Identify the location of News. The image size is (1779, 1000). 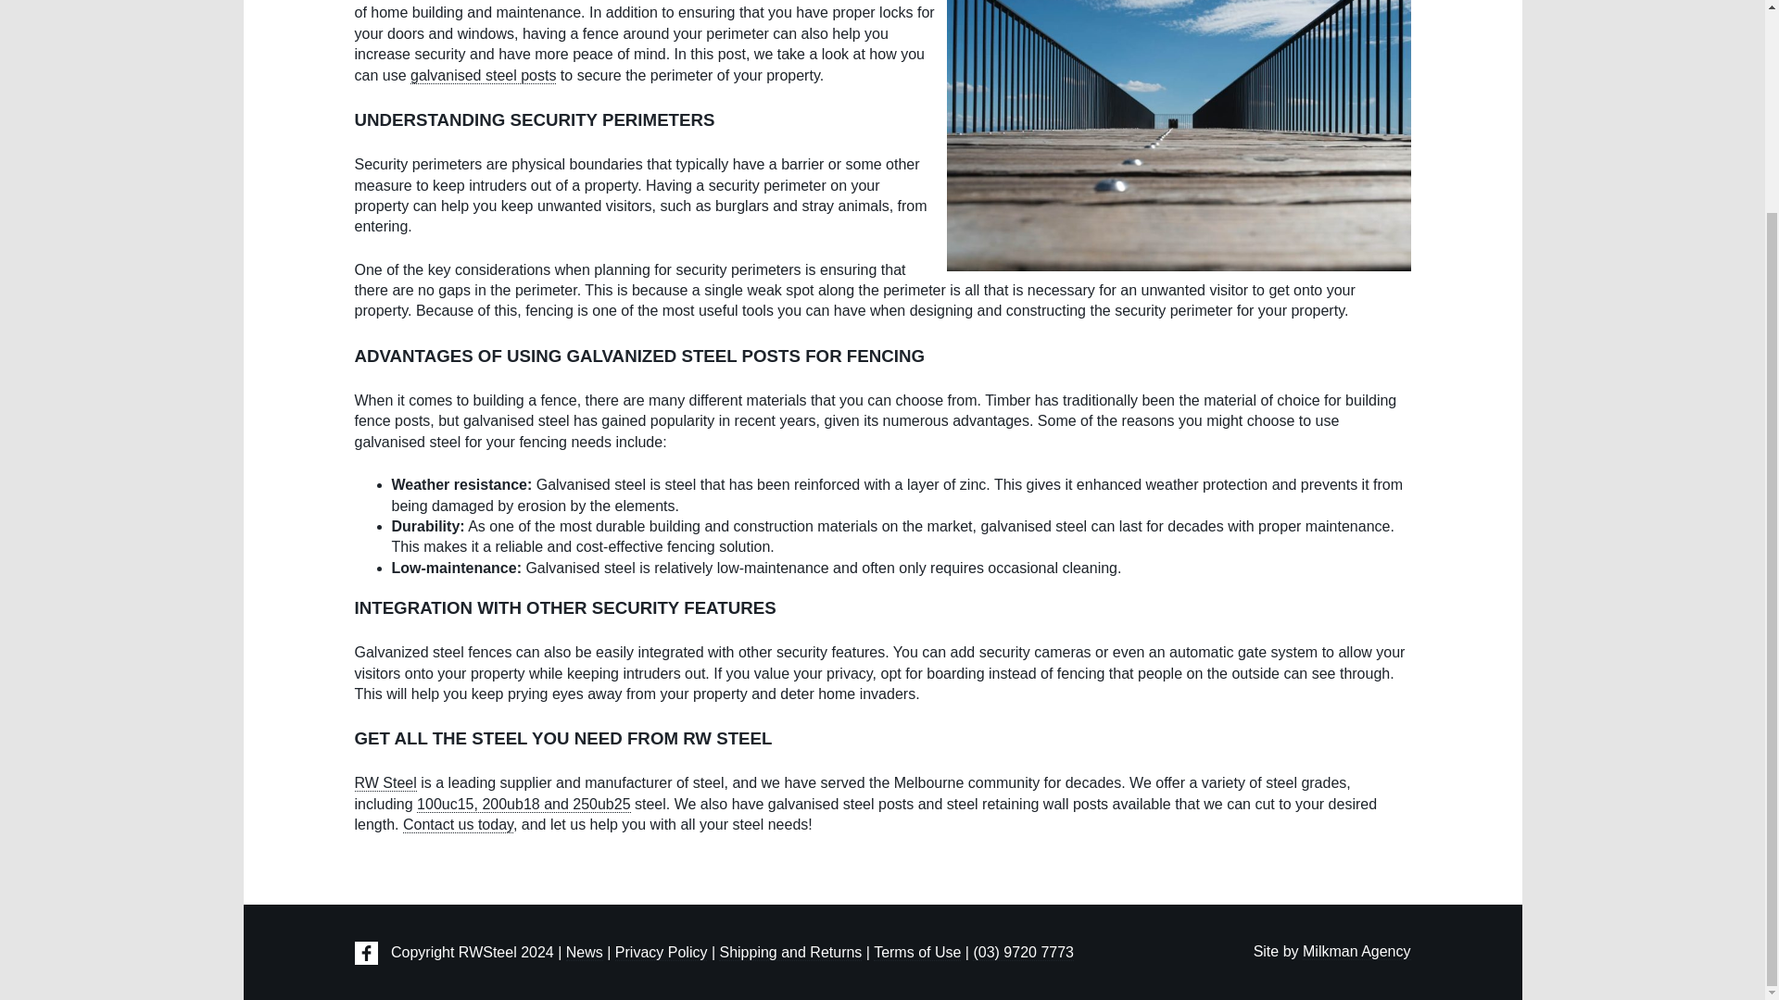
(584, 952).